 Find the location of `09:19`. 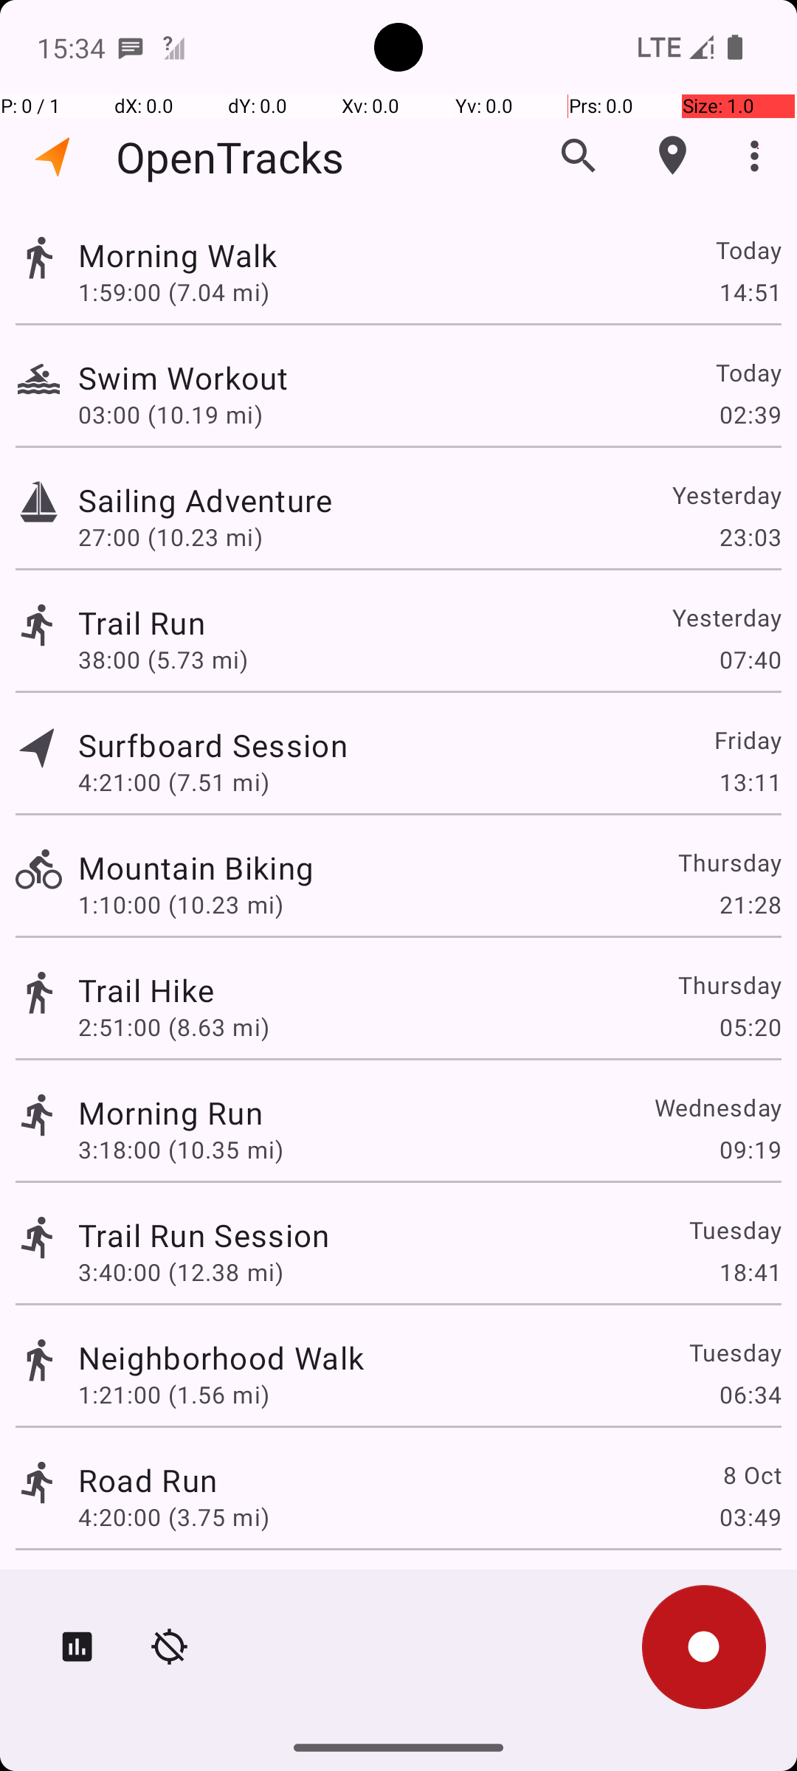

09:19 is located at coordinates (750, 1150).